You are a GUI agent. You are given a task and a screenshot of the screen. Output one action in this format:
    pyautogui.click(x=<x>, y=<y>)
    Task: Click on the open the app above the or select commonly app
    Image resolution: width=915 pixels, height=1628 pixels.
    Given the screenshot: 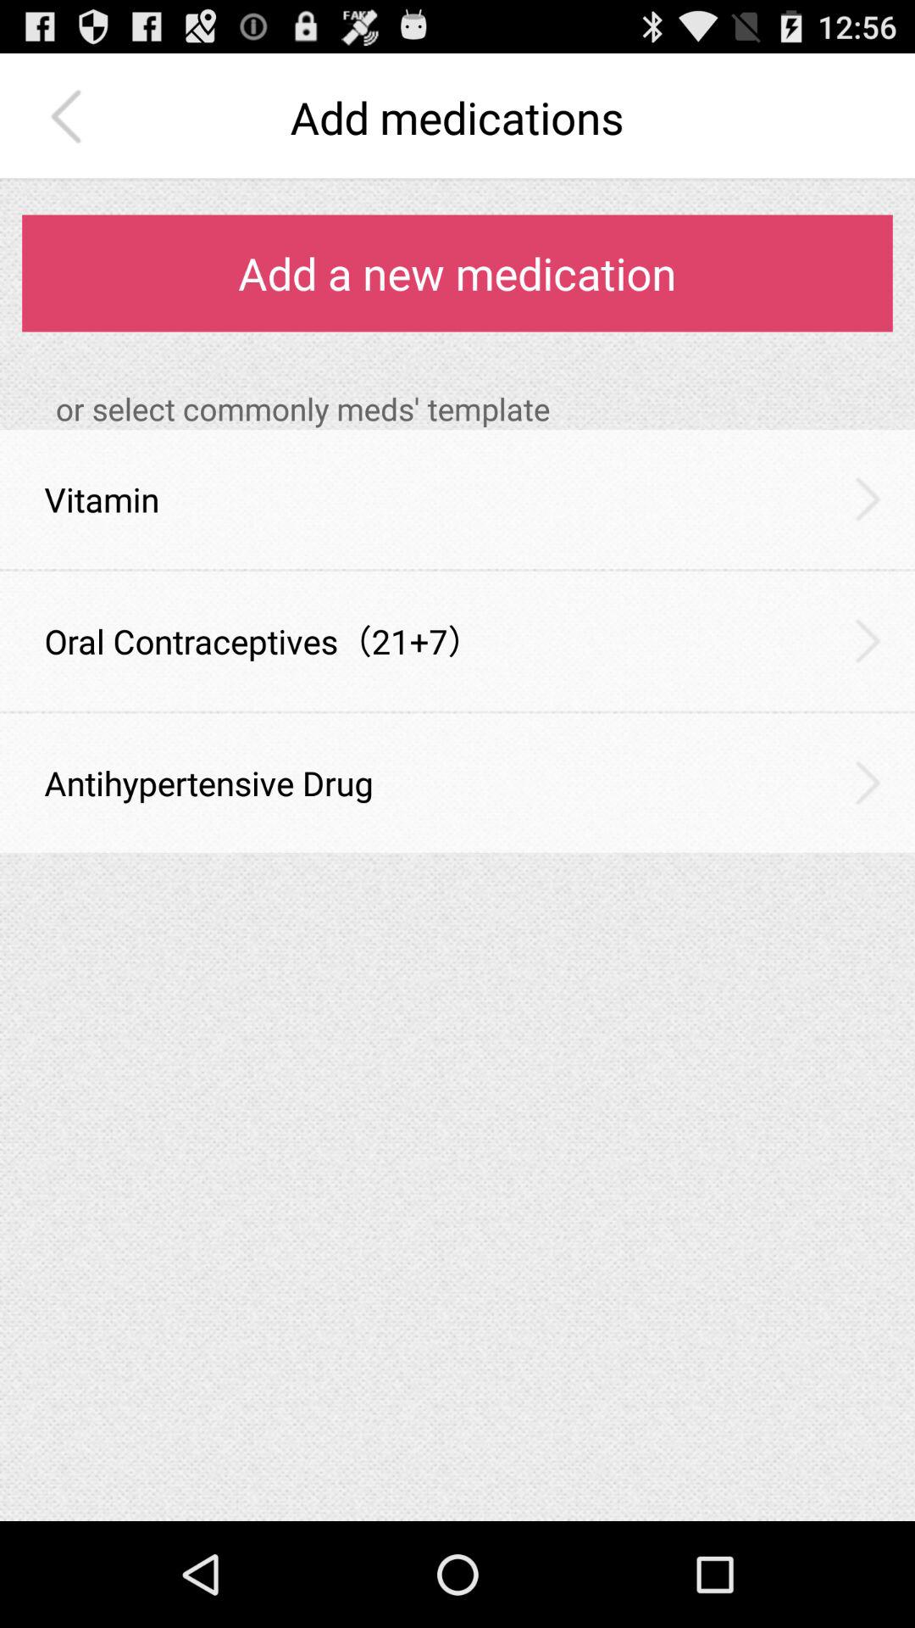 What is the action you would take?
    pyautogui.click(x=457, y=273)
    